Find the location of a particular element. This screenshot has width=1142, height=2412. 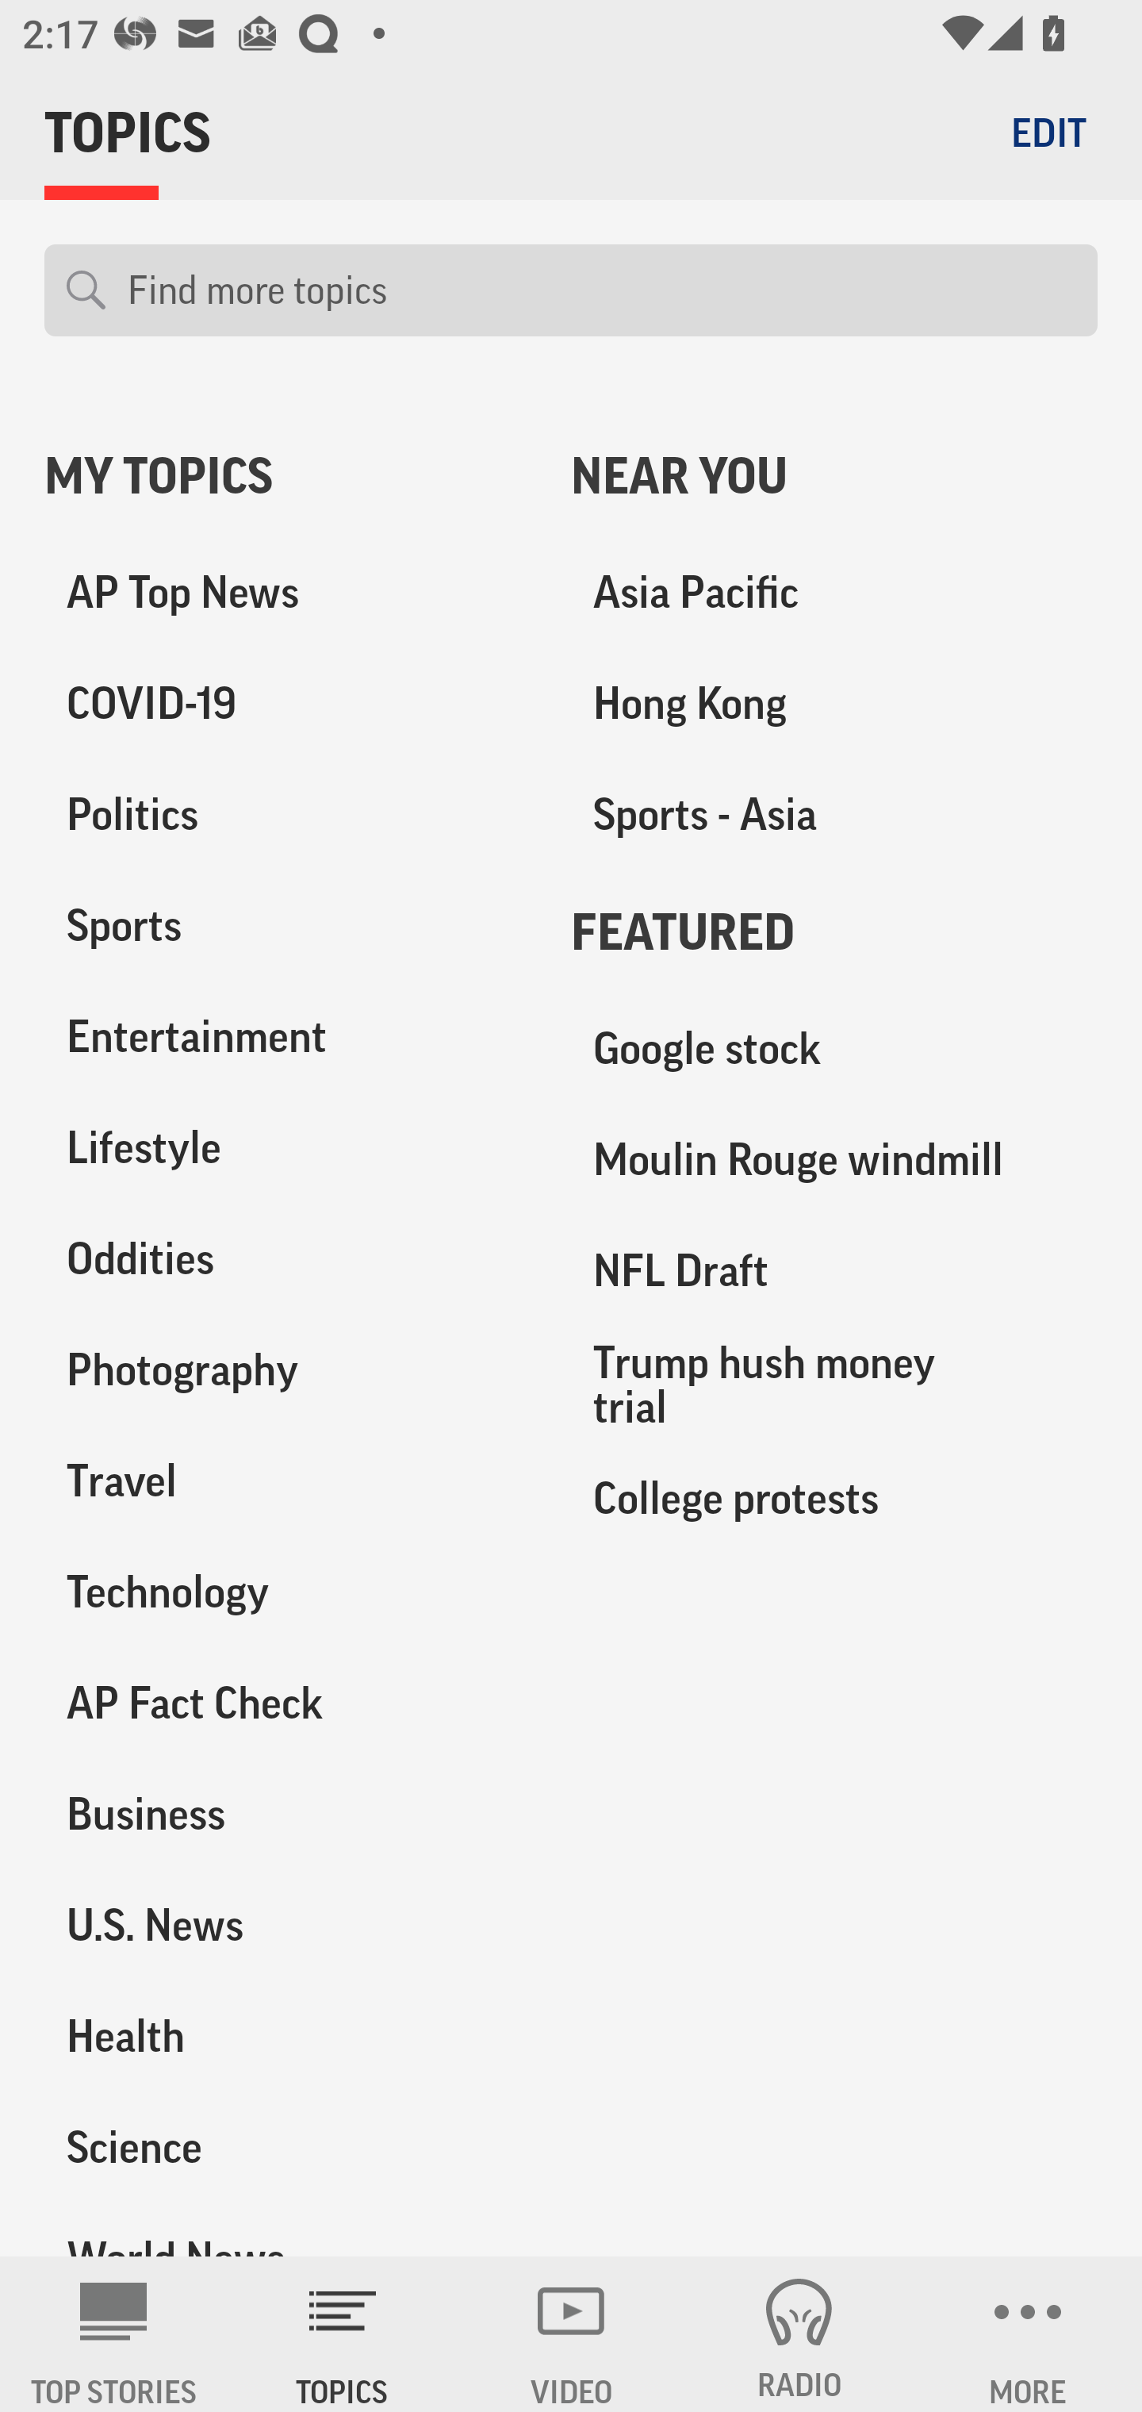

Travel is located at coordinates (285, 1481).